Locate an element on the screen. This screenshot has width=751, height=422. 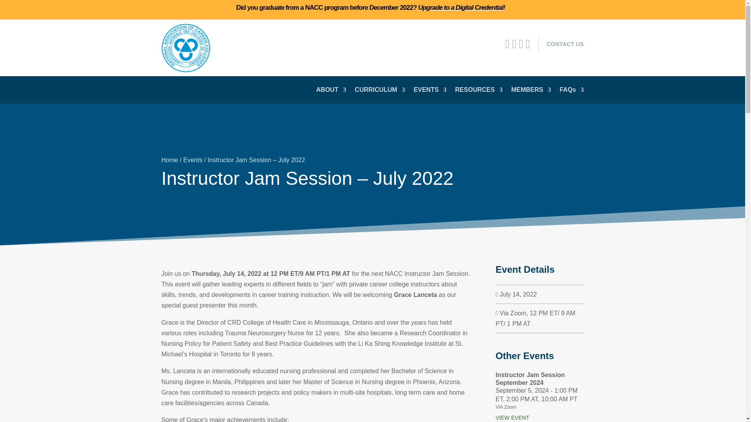
EVENTS is located at coordinates (430, 91).